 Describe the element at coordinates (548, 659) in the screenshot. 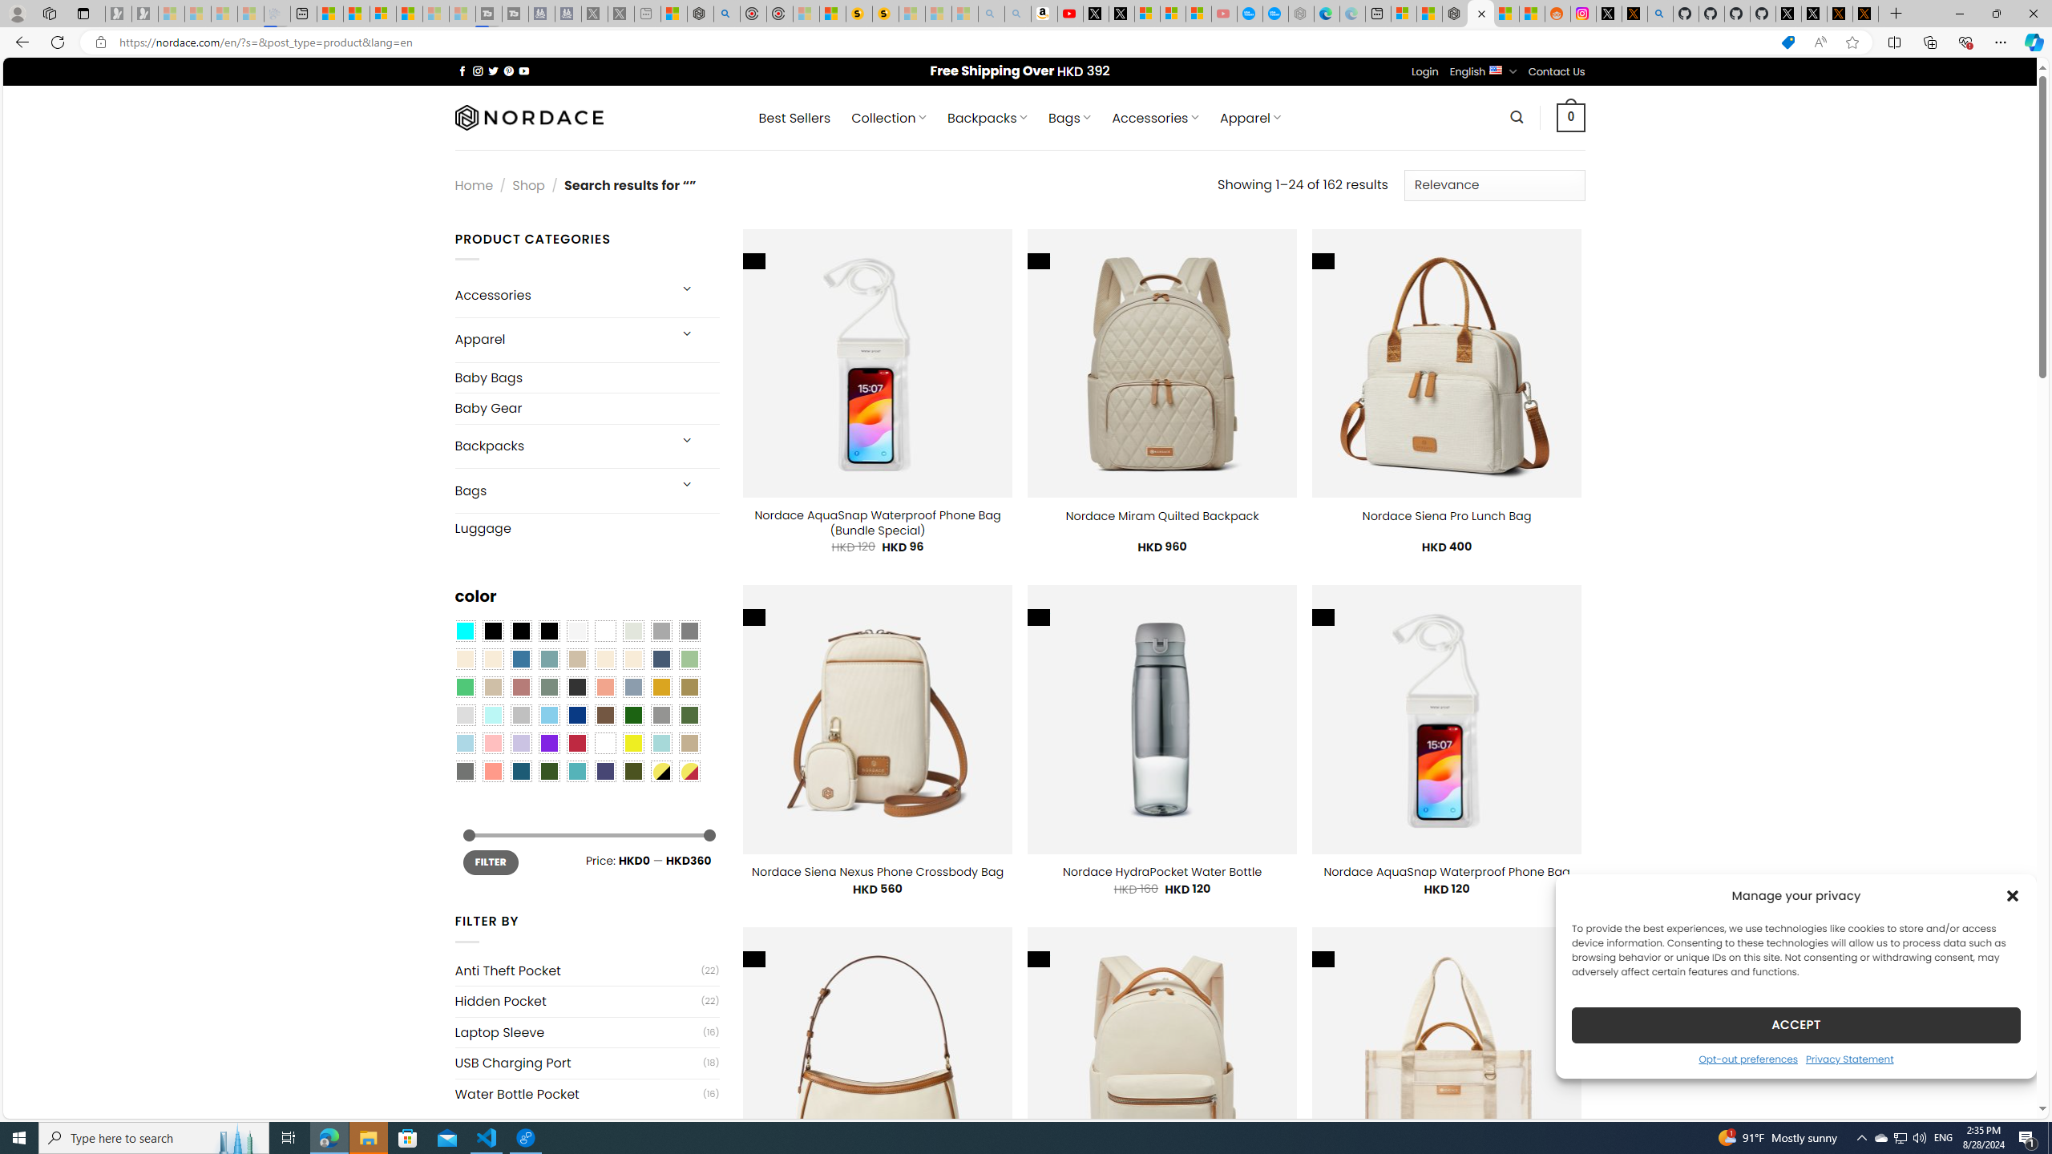

I see `Blue Sage` at that location.